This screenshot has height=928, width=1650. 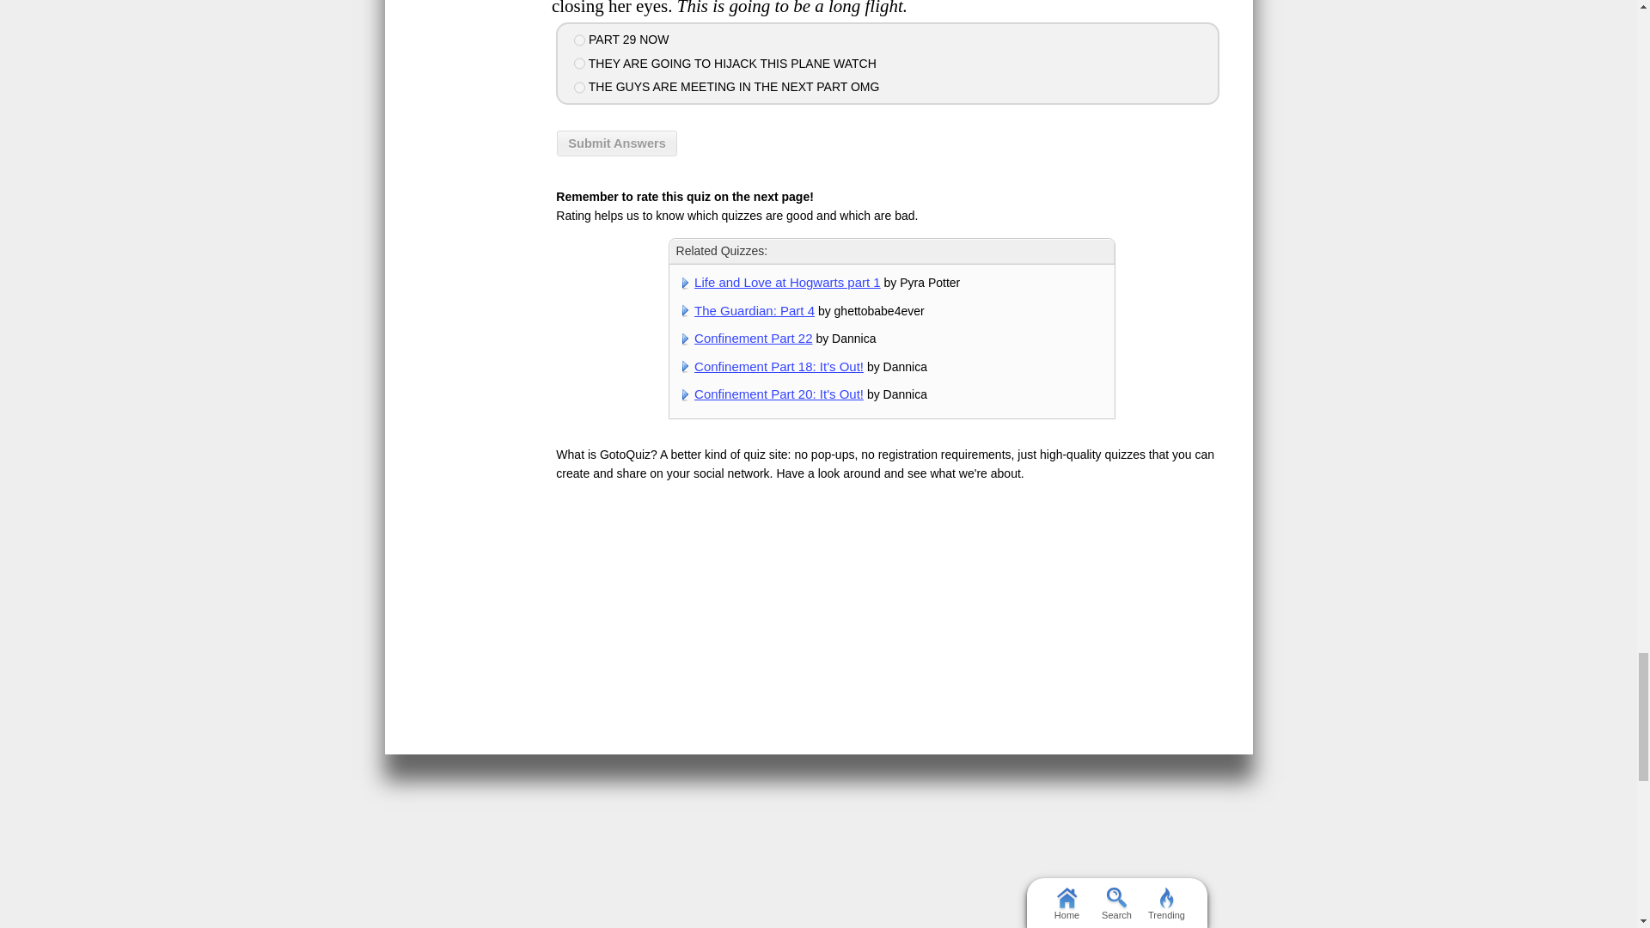 What do you see at coordinates (779, 366) in the screenshot?
I see `Confinement Part 18: It's Out!` at bounding box center [779, 366].